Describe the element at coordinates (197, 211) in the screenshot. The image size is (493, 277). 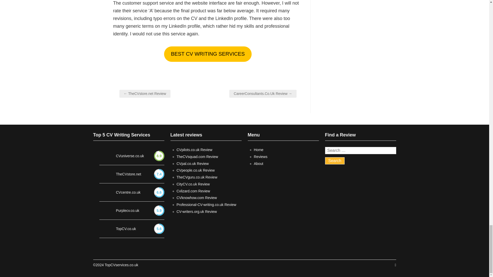
I see `CV-writers.org.uk Review` at that location.